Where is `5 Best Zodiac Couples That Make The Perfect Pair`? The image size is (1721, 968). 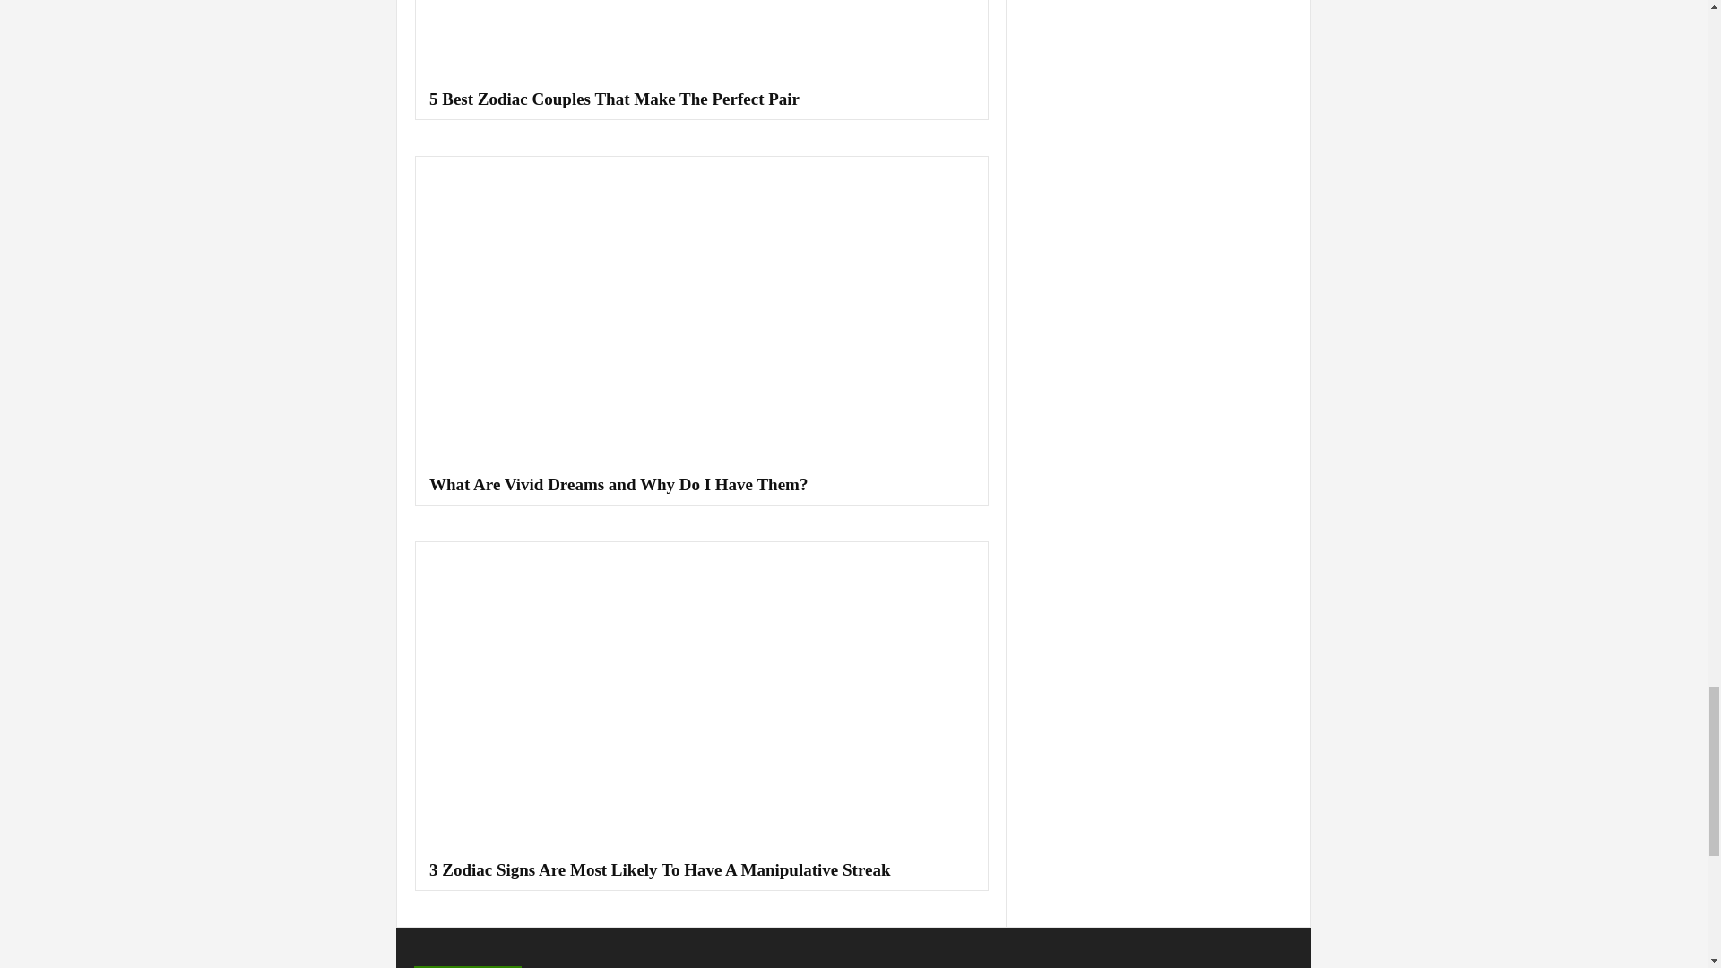
5 Best Zodiac Couples That Make The Perfect Pair is located at coordinates (614, 99).